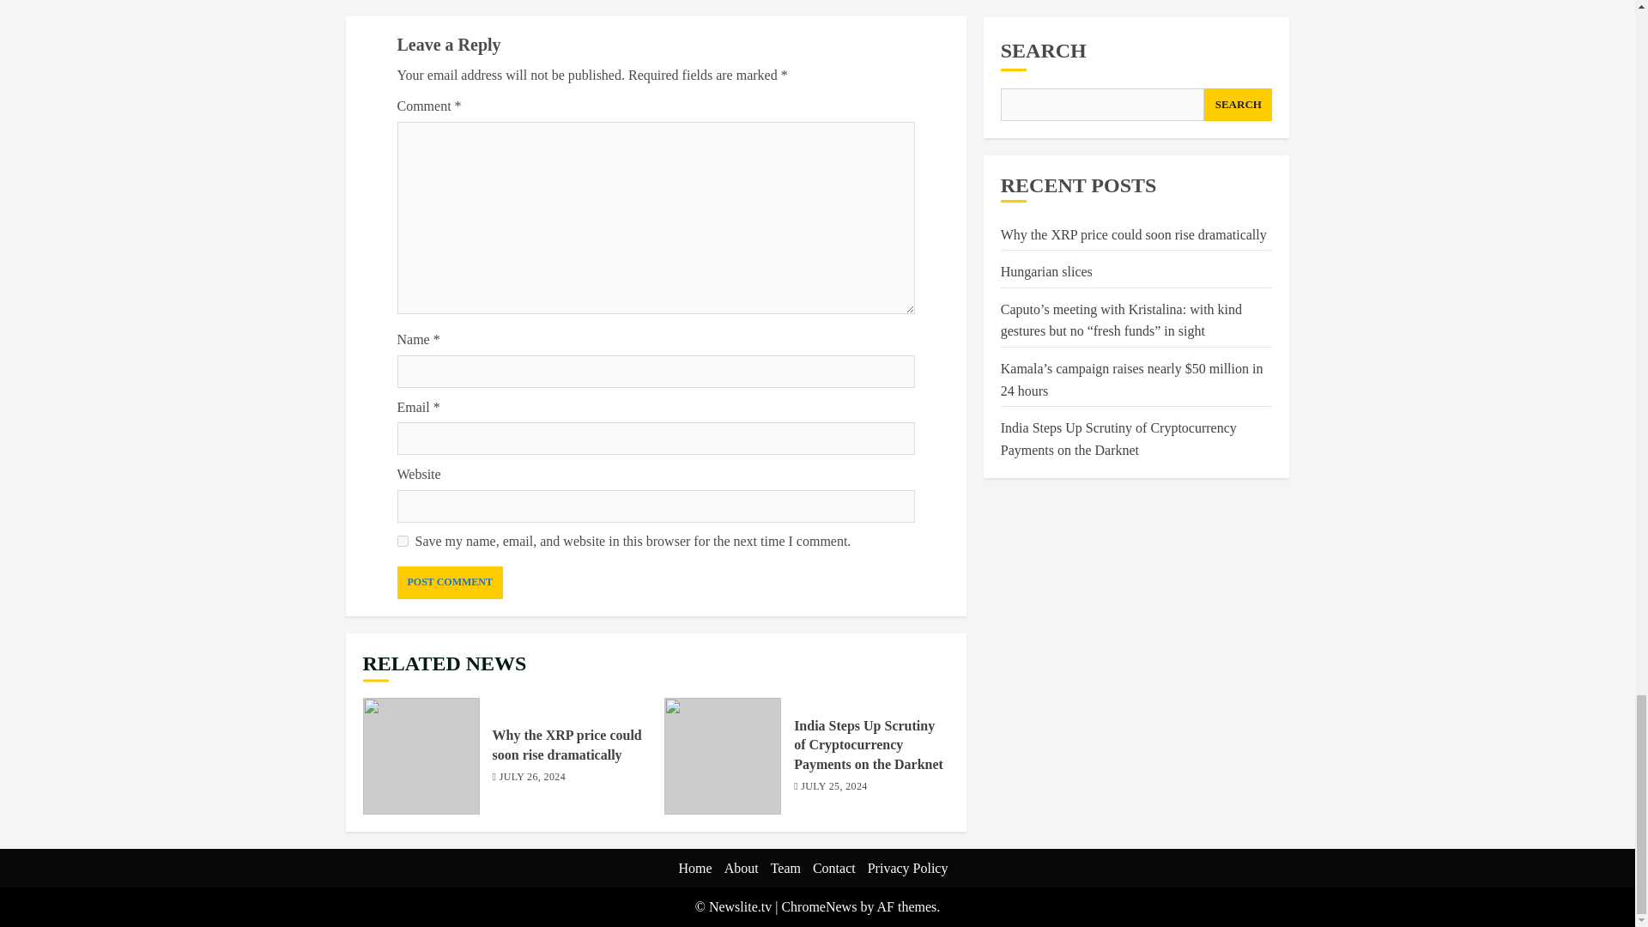 This screenshot has height=927, width=1648. I want to click on Post Comment, so click(450, 582).